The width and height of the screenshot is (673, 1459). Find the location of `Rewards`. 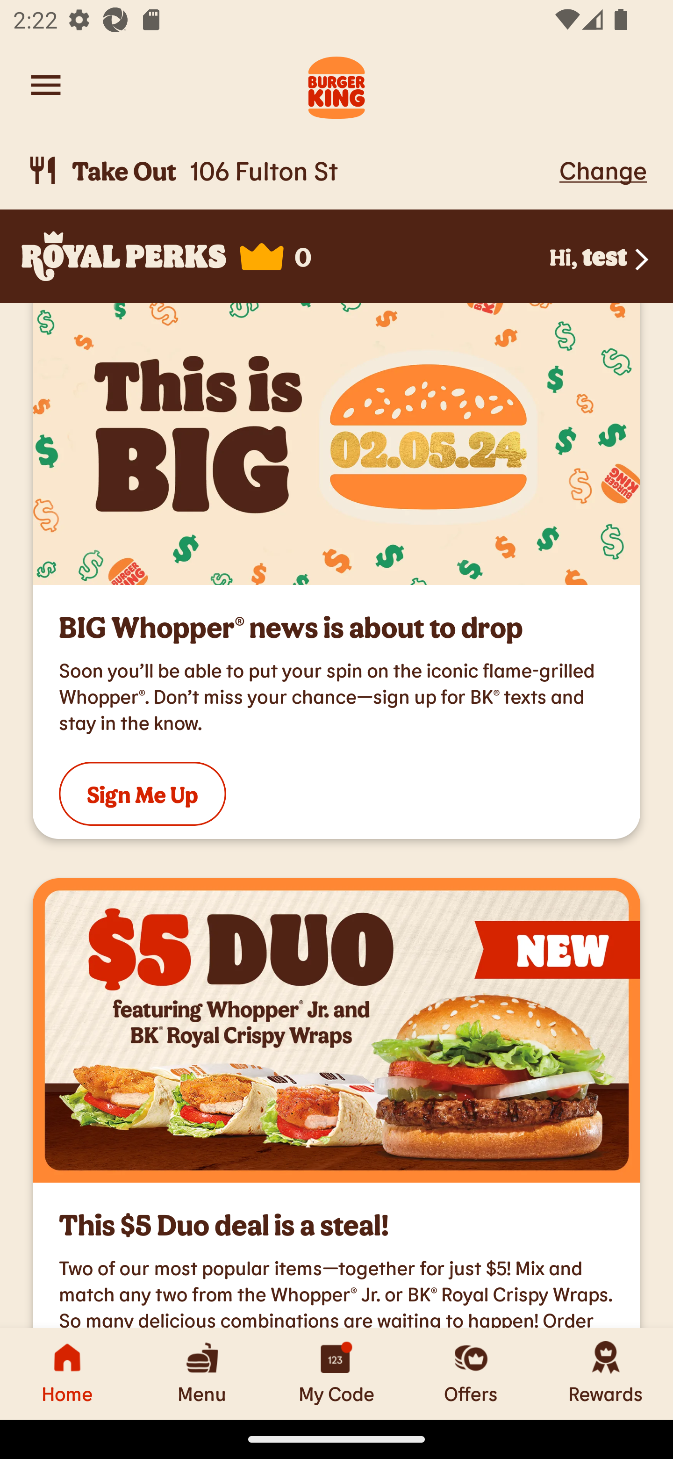

Rewards is located at coordinates (606, 1373).